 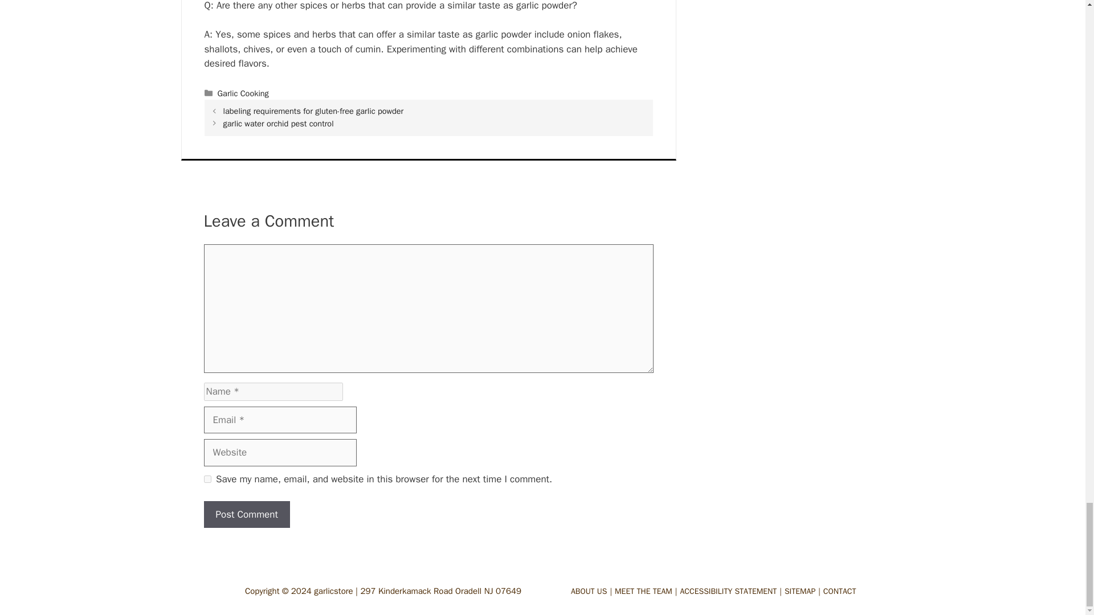 I want to click on ABOUT US, so click(x=593, y=591).